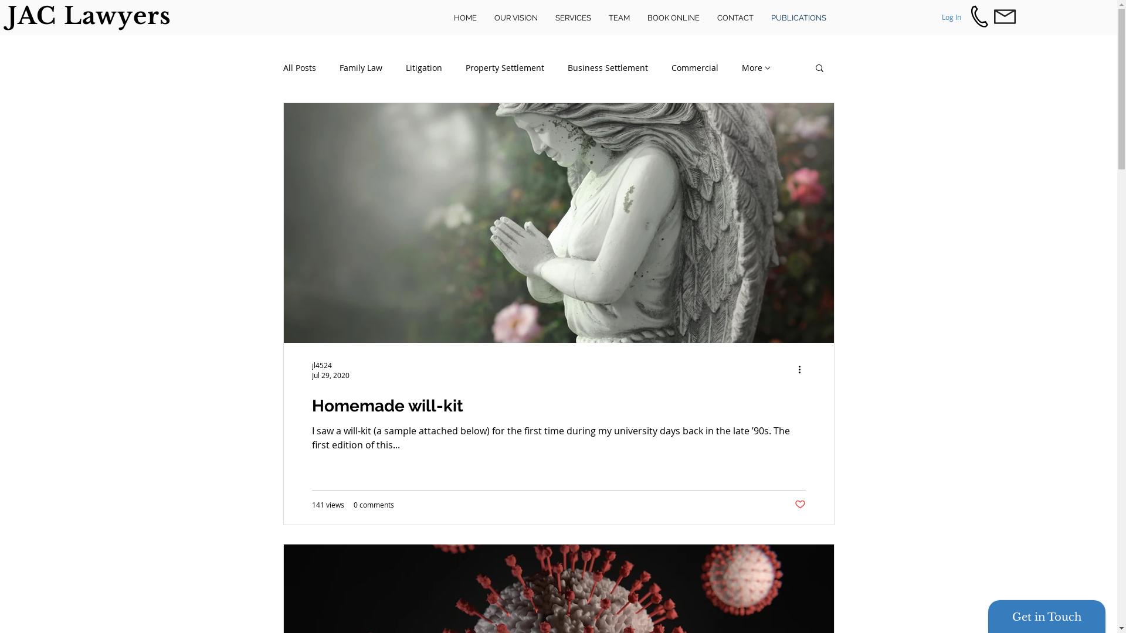 The height and width of the screenshot is (633, 1126). Describe the element at coordinates (299, 68) in the screenshot. I see `All Posts` at that location.